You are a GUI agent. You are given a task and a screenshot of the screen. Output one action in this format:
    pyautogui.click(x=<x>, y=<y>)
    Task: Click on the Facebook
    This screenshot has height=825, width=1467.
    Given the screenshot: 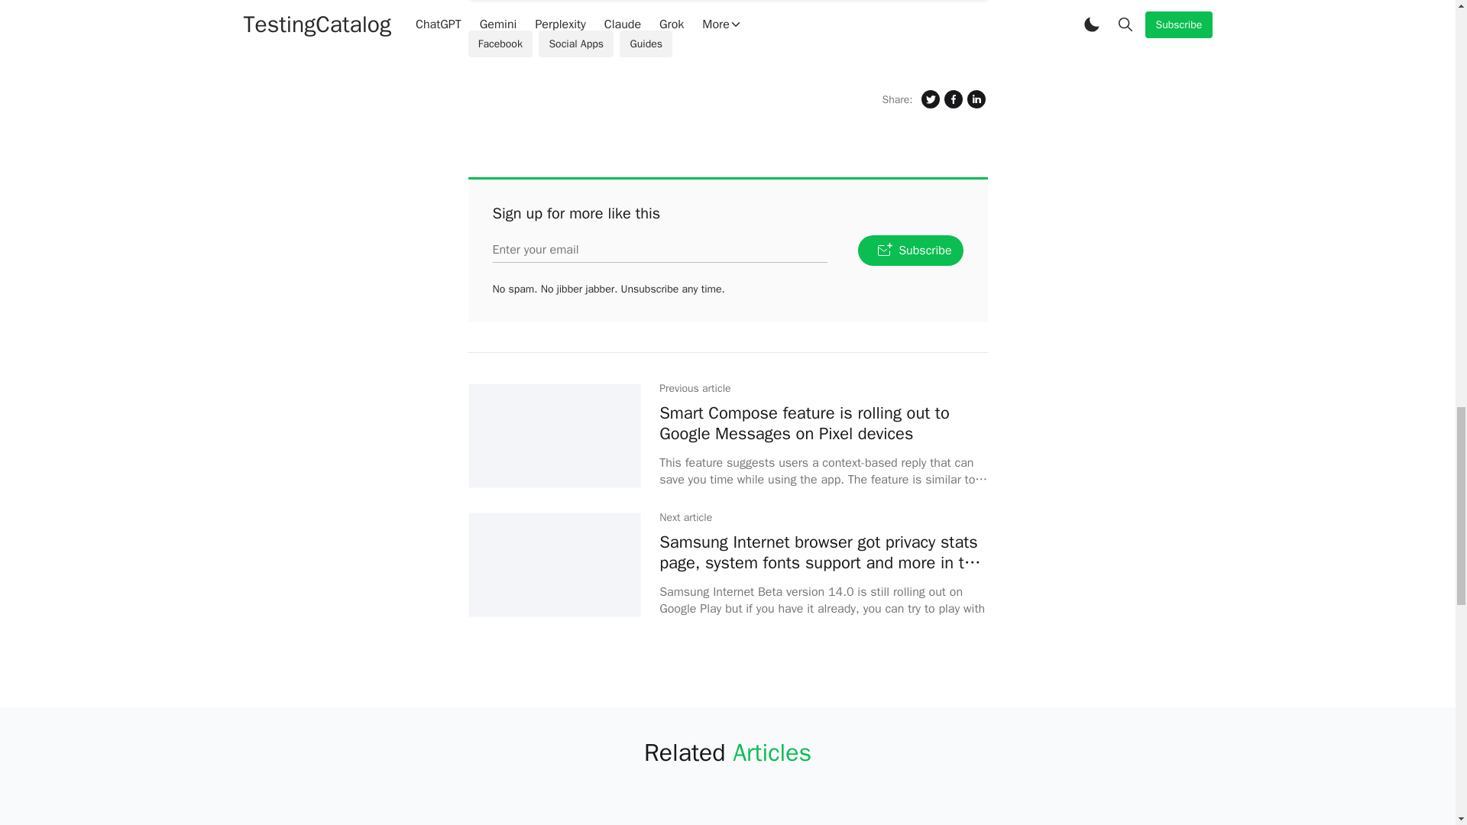 What is the action you would take?
    pyautogui.click(x=727, y=250)
    